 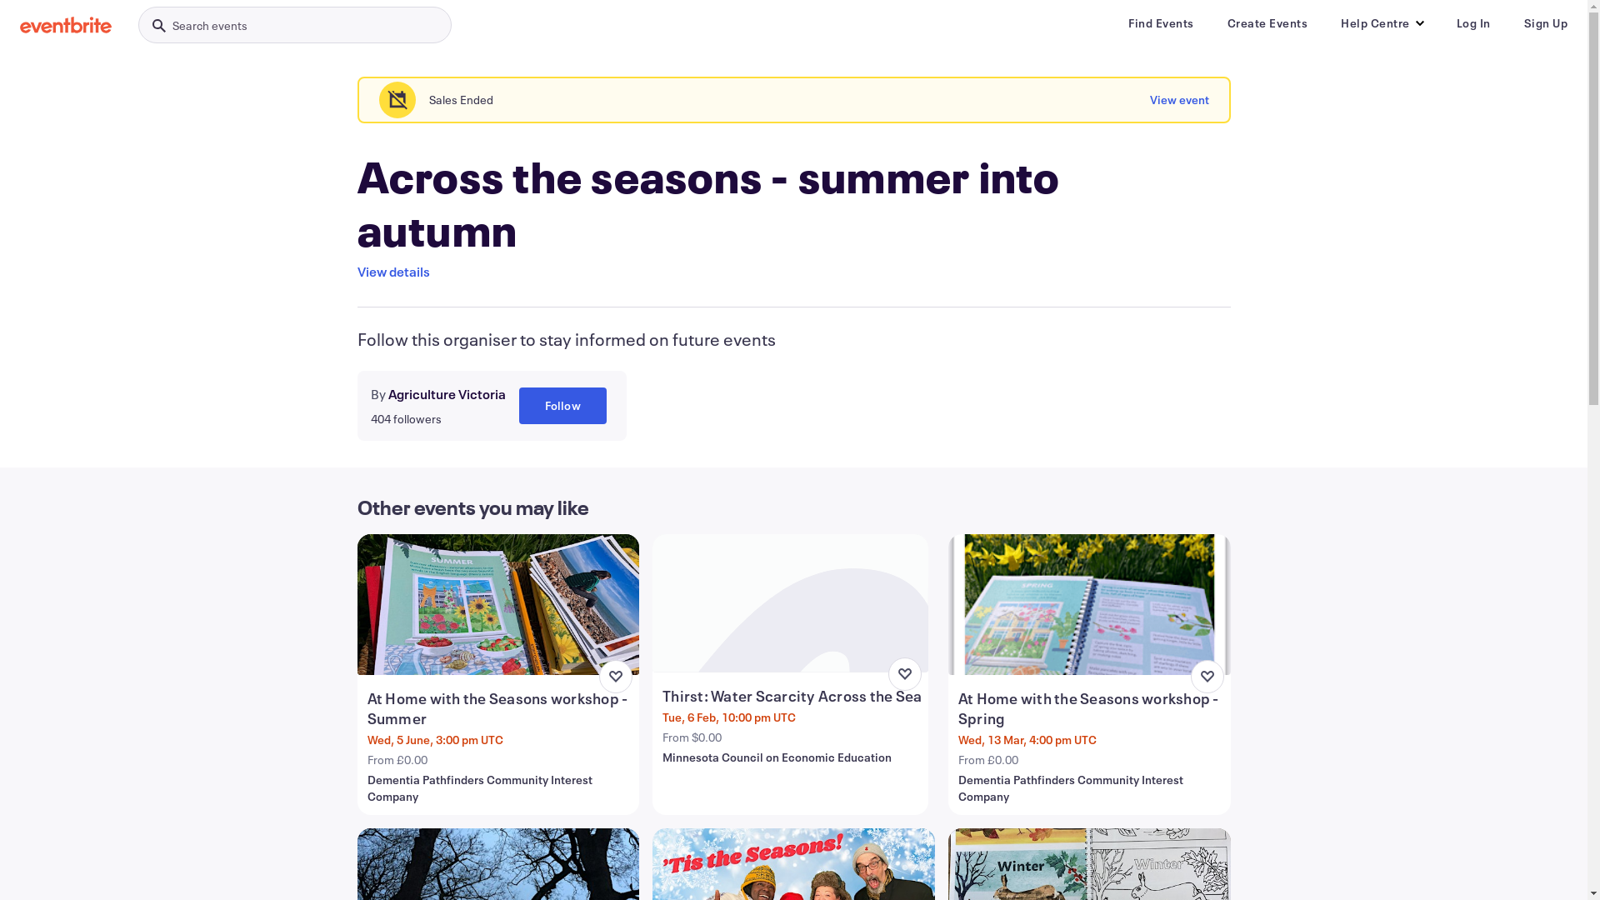 What do you see at coordinates (393, 272) in the screenshot?
I see `View details` at bounding box center [393, 272].